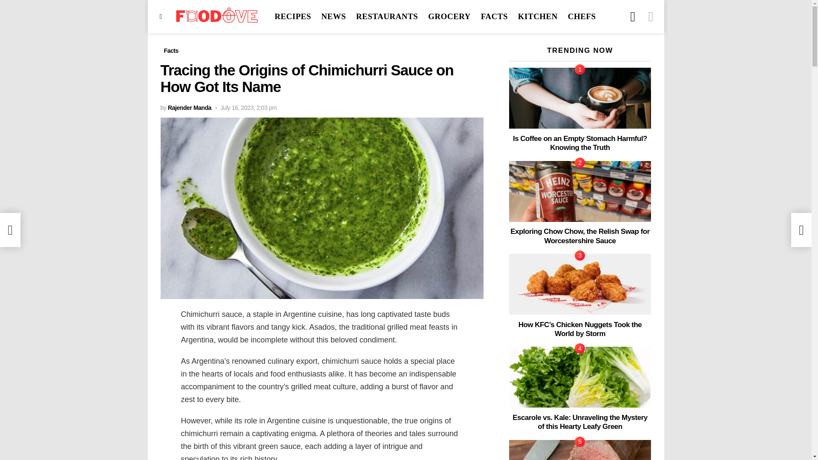  I want to click on Posts by Rajender Manda, so click(189, 108).